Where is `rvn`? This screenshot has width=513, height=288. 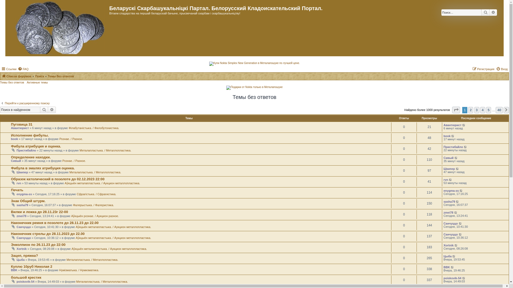 rvn is located at coordinates (446, 180).